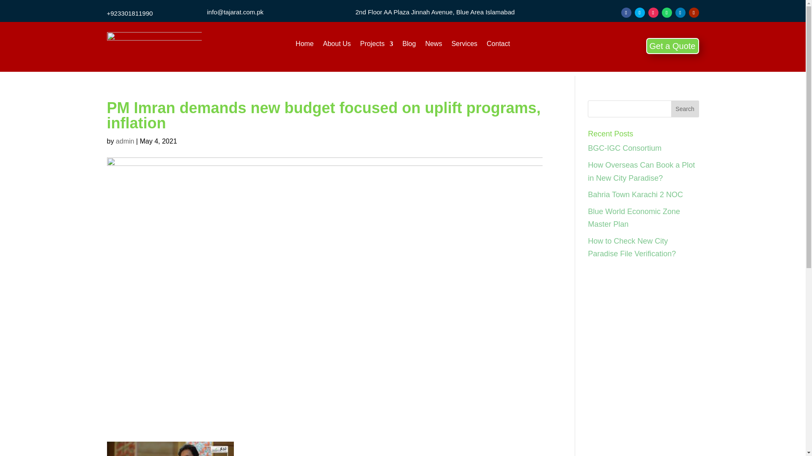  I want to click on Home, so click(304, 46).